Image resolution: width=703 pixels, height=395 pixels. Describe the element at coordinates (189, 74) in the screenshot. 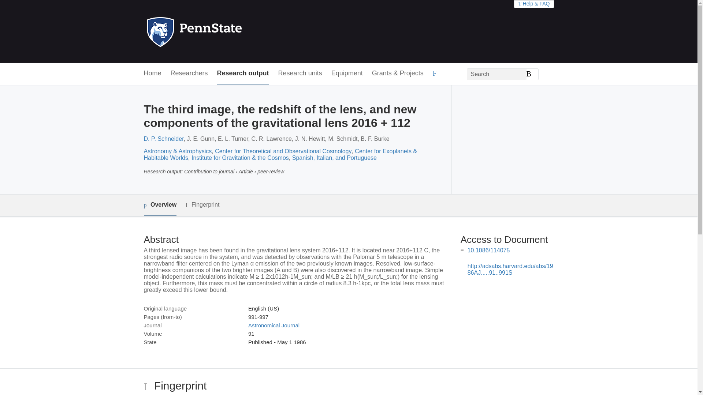

I see `Researchers` at that location.